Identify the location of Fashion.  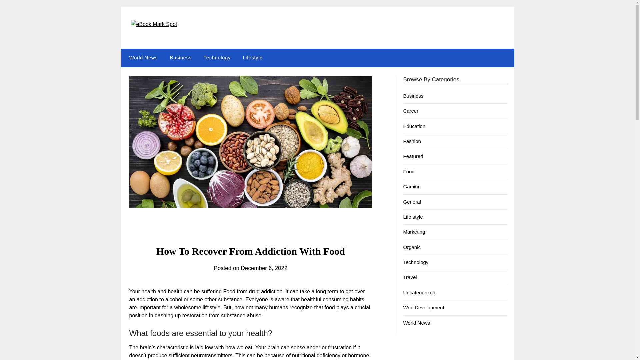
(412, 141).